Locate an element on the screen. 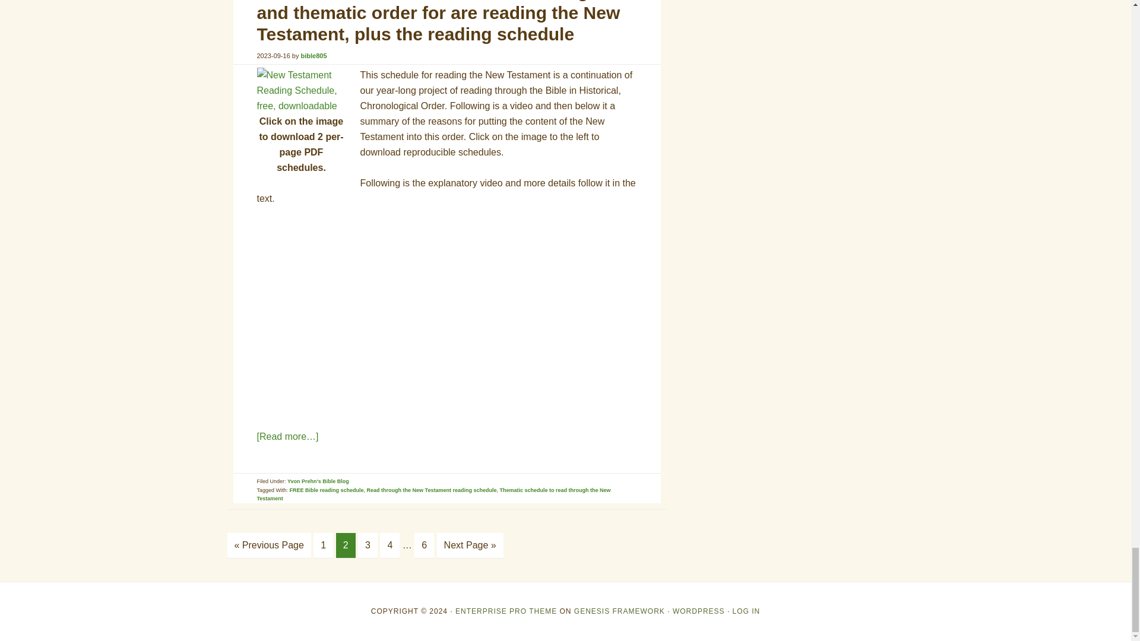 The width and height of the screenshot is (1140, 641). YouTube video player is located at coordinates (423, 315).